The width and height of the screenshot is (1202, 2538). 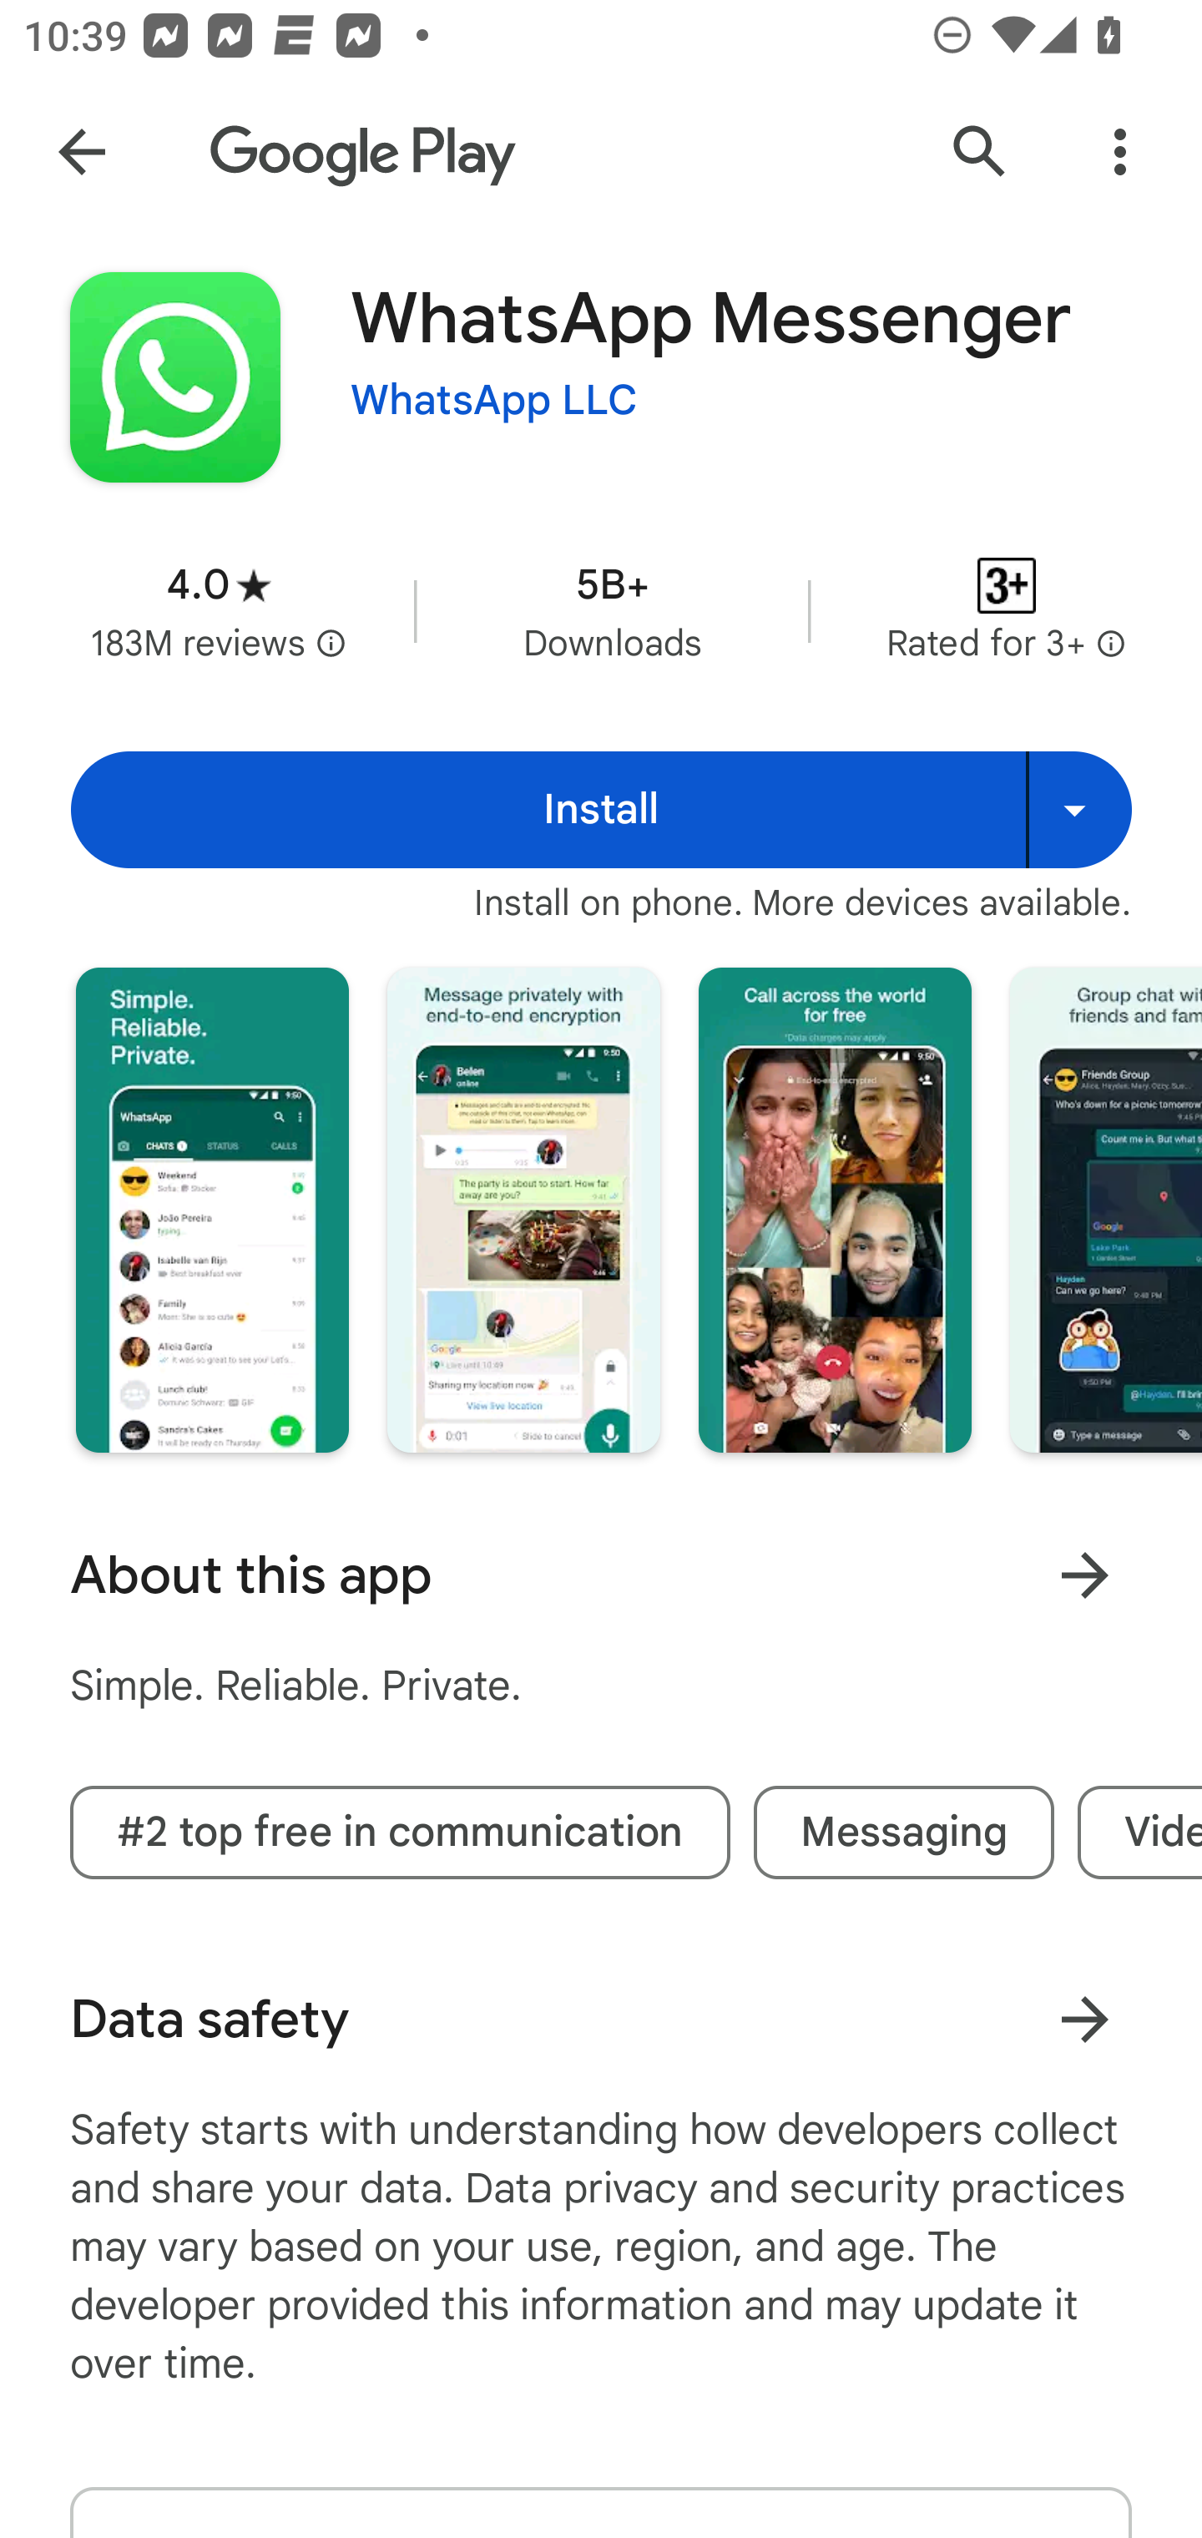 I want to click on Messaging tag, so click(x=903, y=1832).